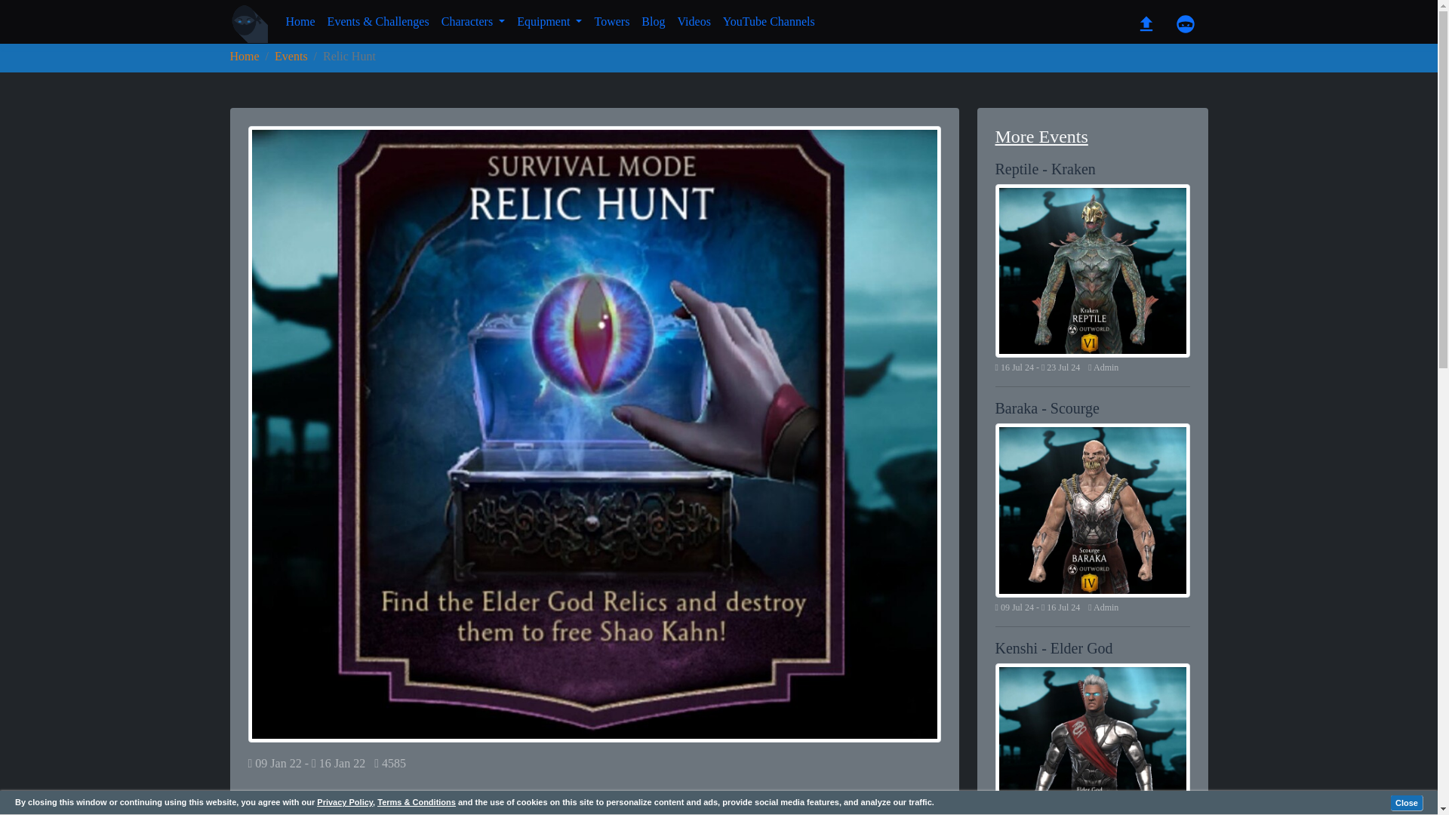  Describe the element at coordinates (473, 21) in the screenshot. I see `Characters` at that location.